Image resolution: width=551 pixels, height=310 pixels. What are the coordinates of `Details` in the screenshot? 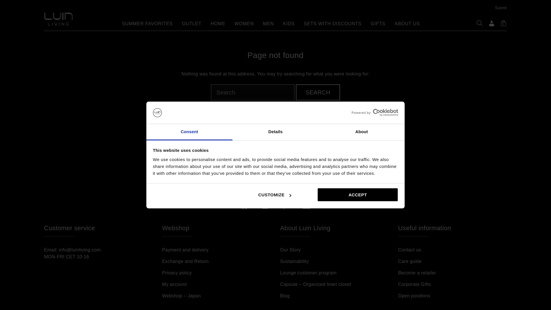 It's located at (275, 132).